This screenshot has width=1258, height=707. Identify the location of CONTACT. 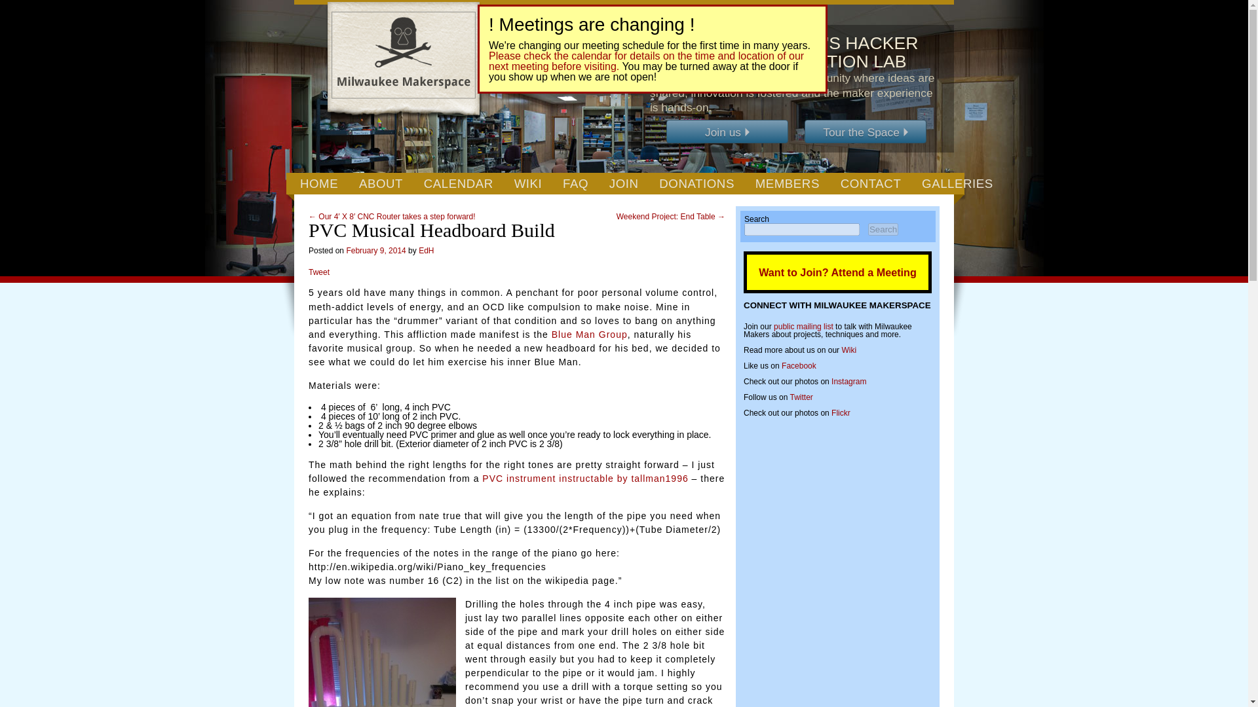
(870, 184).